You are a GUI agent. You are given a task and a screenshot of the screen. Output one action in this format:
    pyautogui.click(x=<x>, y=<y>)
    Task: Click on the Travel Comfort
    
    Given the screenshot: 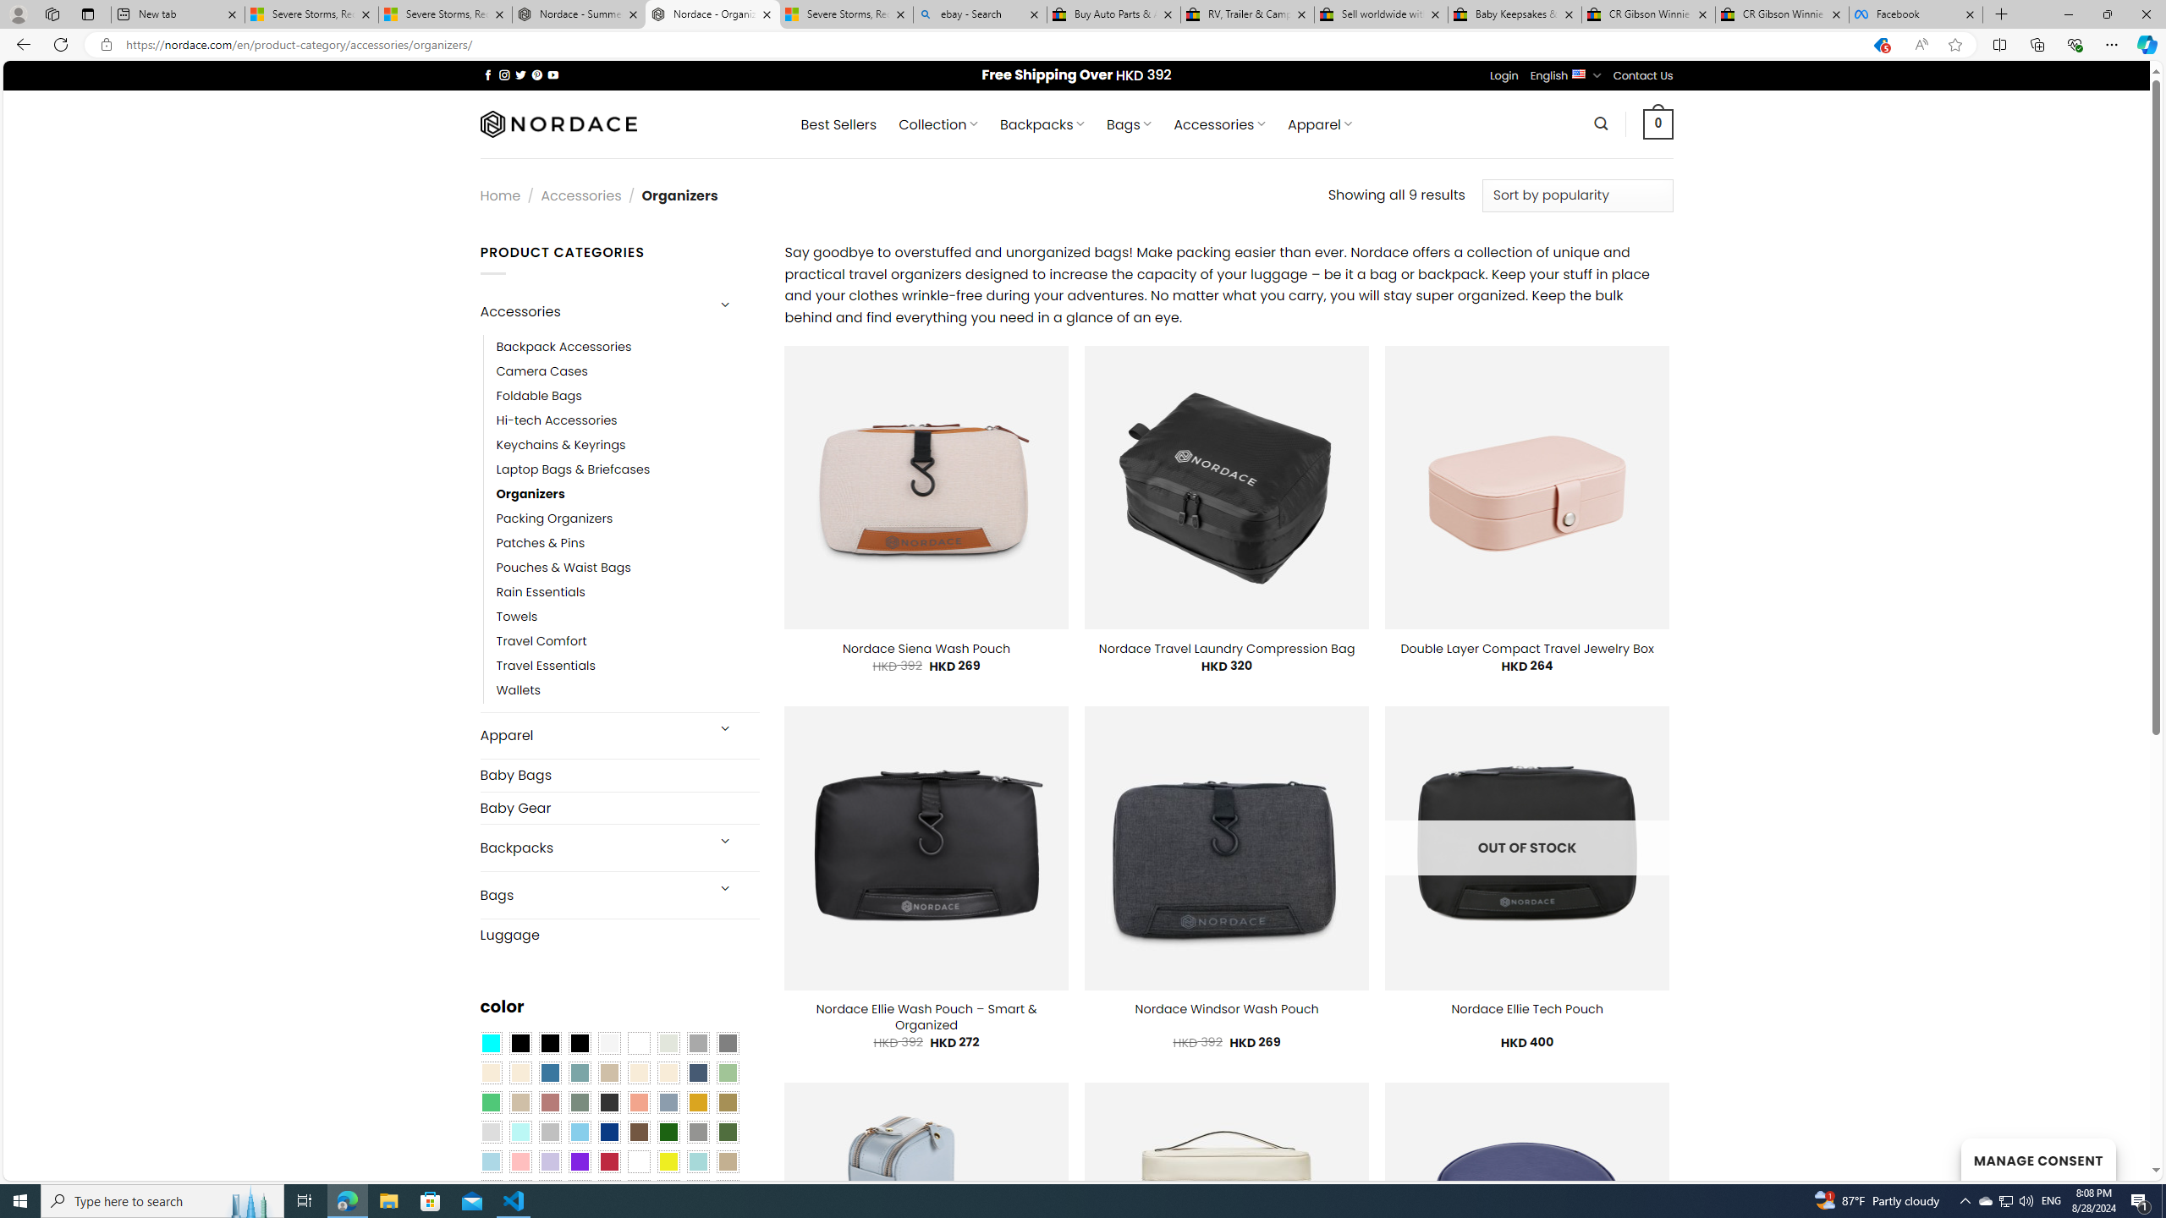 What is the action you would take?
    pyautogui.click(x=541, y=642)
    